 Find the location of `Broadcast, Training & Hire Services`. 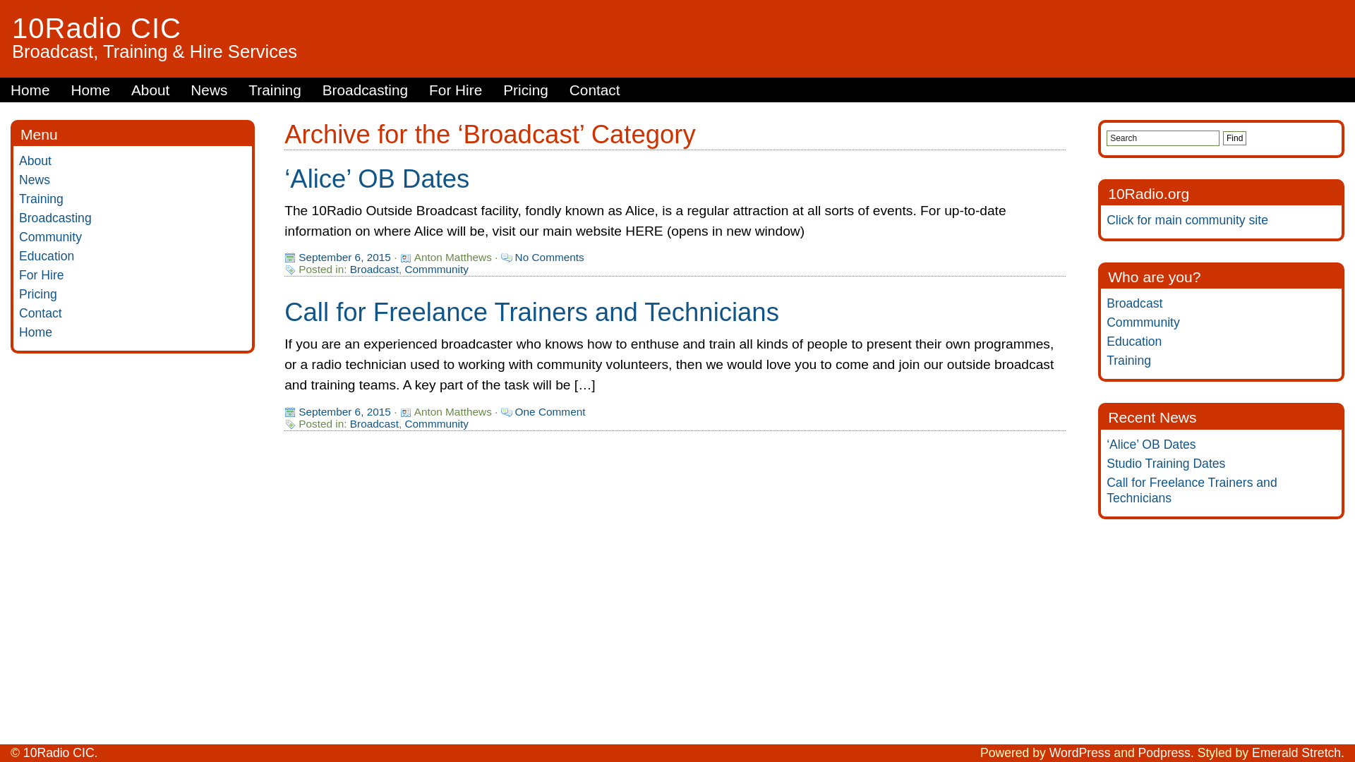

Broadcast, Training & Hire Services is located at coordinates (155, 52).